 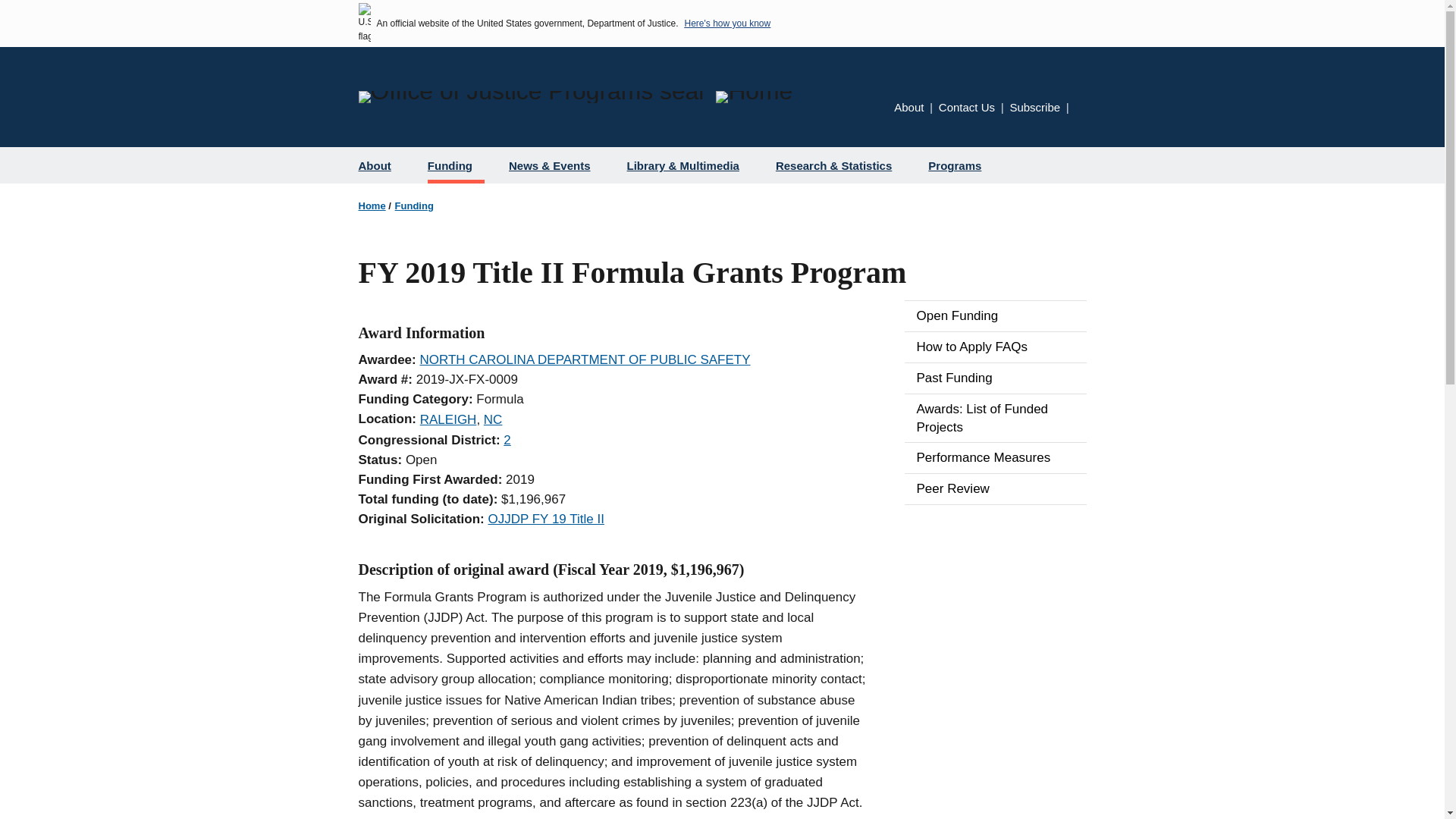 What do you see at coordinates (966, 107) in the screenshot?
I see `Contact Us` at bounding box center [966, 107].